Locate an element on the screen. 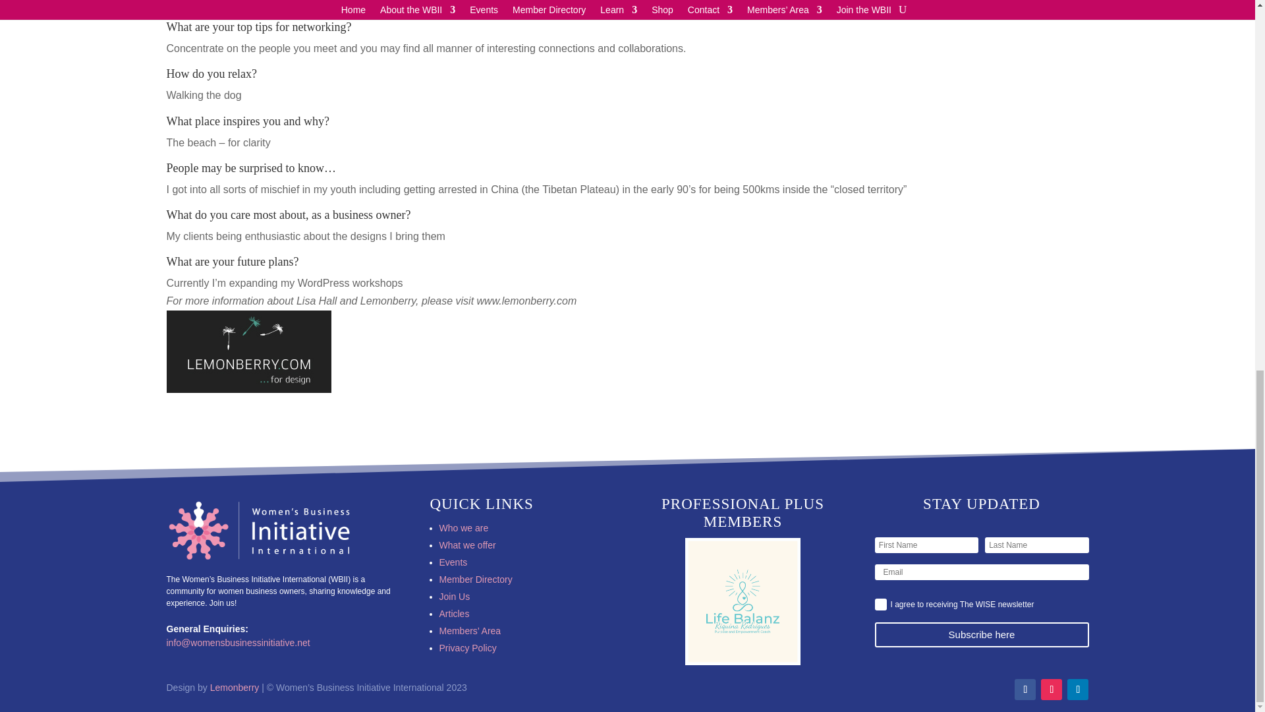  Follow on LinkedIn is located at coordinates (1078, 690).